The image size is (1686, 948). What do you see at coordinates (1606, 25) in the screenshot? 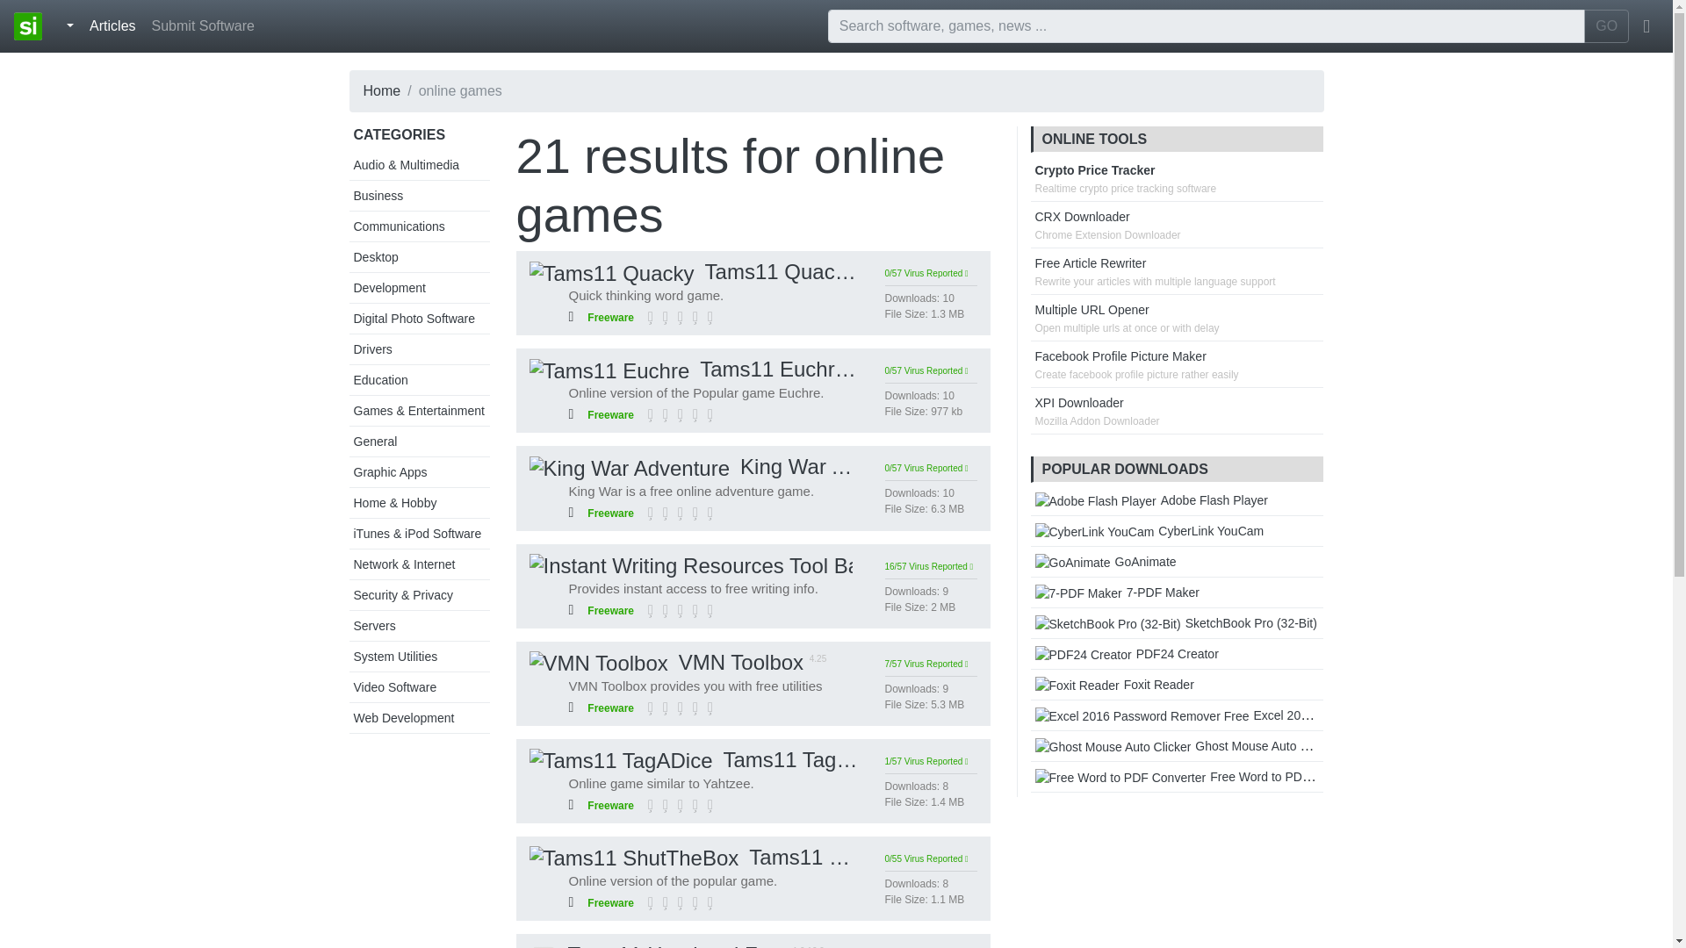
I see `GO` at bounding box center [1606, 25].